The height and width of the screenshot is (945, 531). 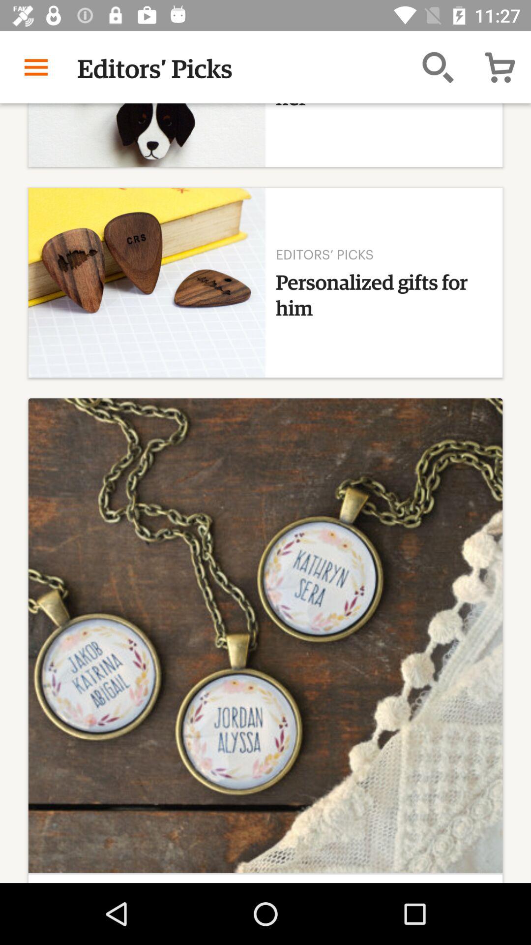 I want to click on select the last image below the menu bar, so click(x=265, y=635).